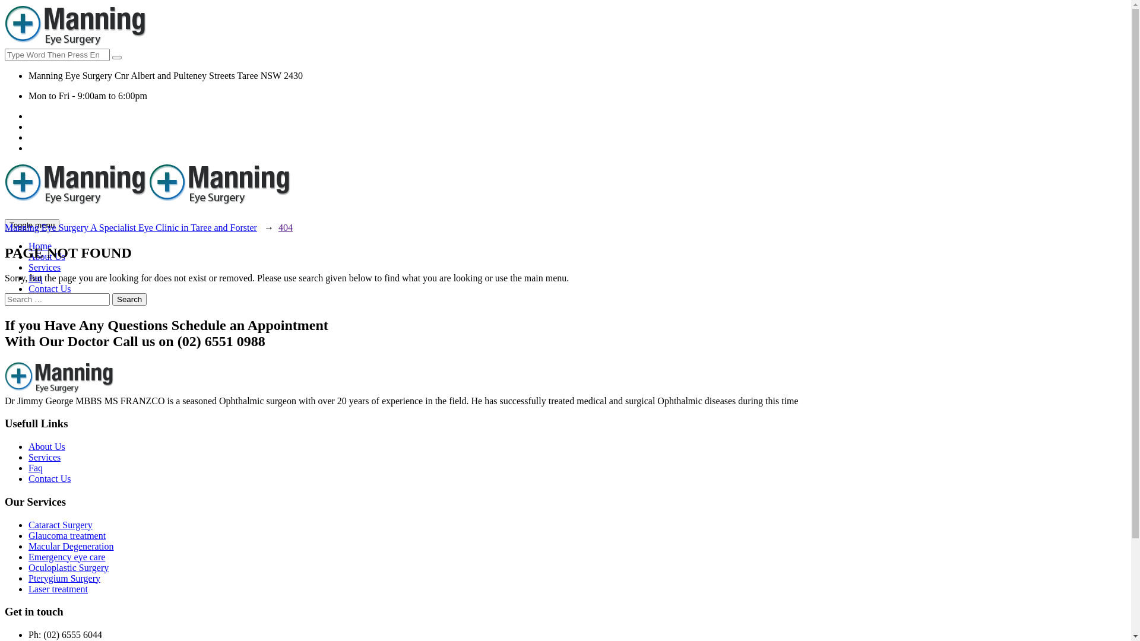 The width and height of the screenshot is (1140, 641). What do you see at coordinates (50, 478) in the screenshot?
I see `Contact Us` at bounding box center [50, 478].